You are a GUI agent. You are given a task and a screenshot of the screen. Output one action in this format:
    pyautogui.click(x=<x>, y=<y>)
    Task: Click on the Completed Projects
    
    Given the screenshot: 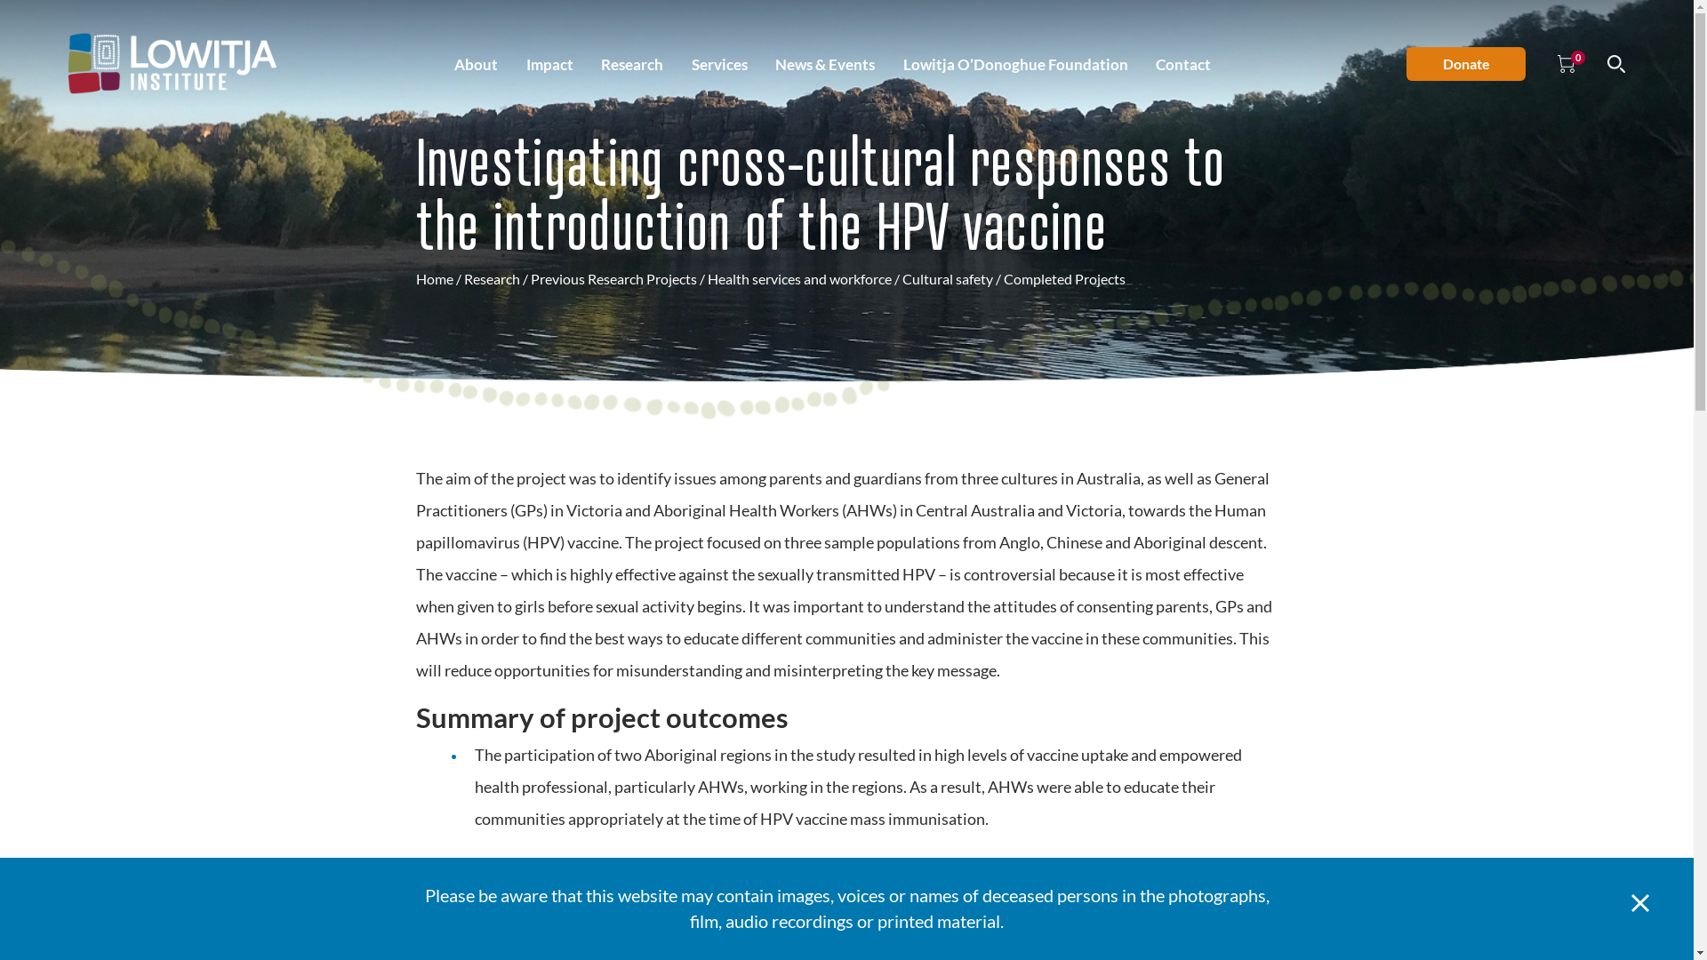 What is the action you would take?
    pyautogui.click(x=1063, y=279)
    